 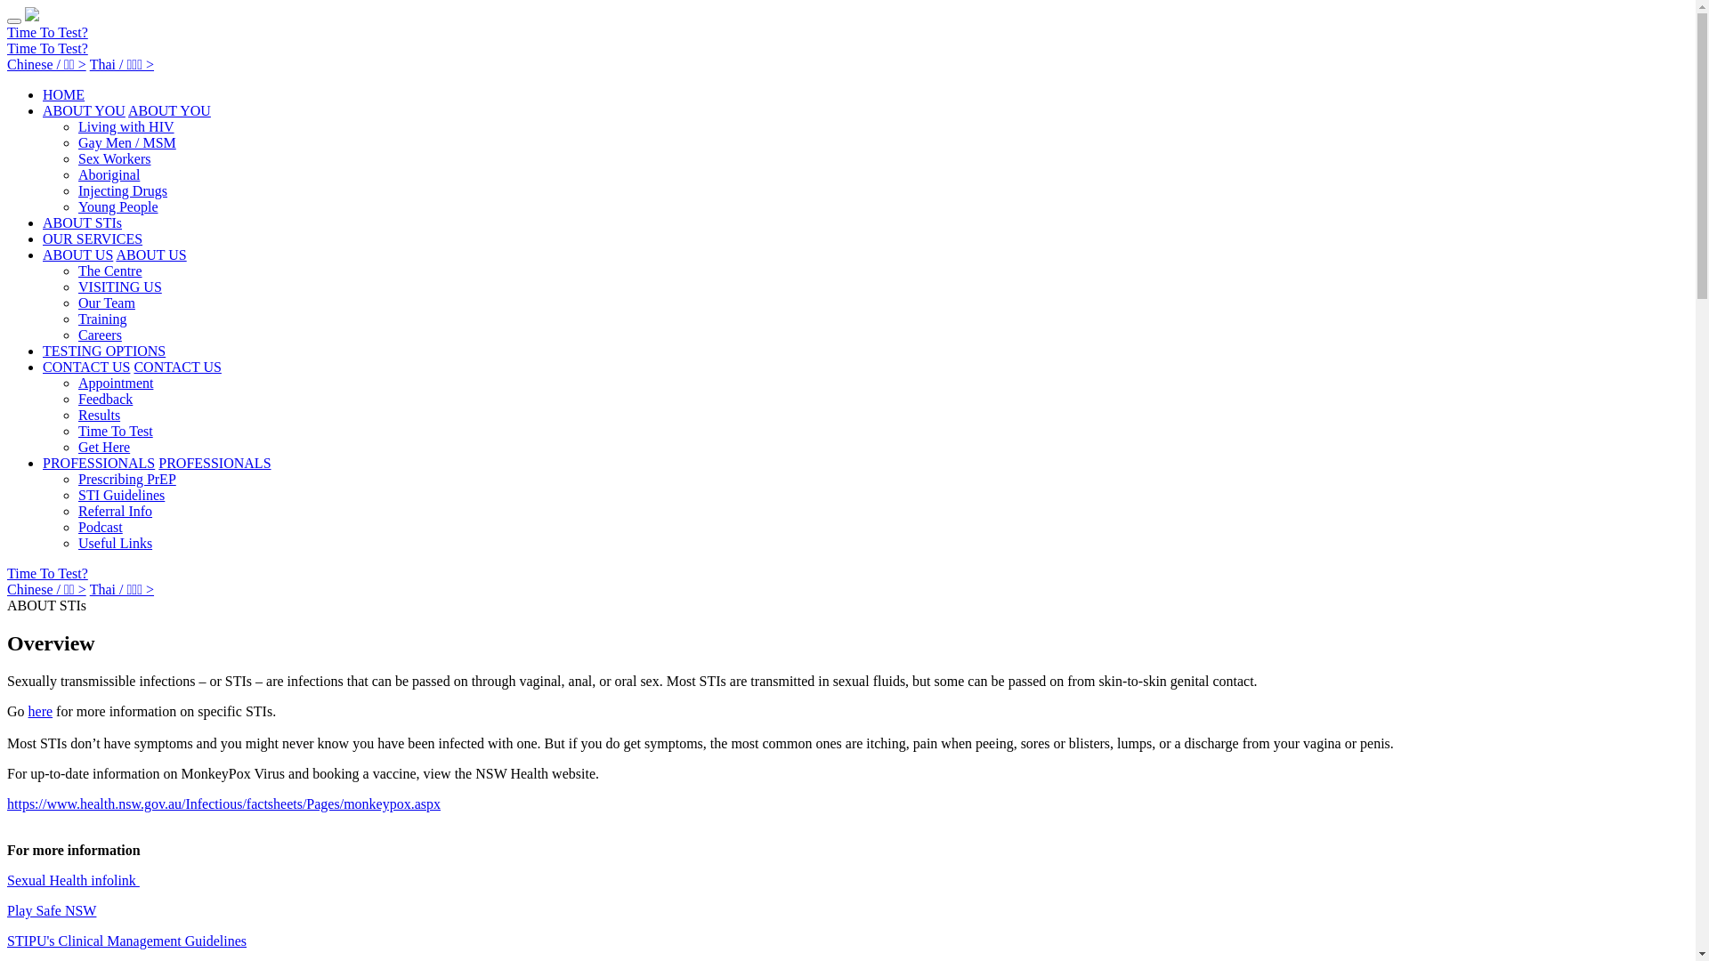 What do you see at coordinates (84, 110) in the screenshot?
I see `ABOUT YOU` at bounding box center [84, 110].